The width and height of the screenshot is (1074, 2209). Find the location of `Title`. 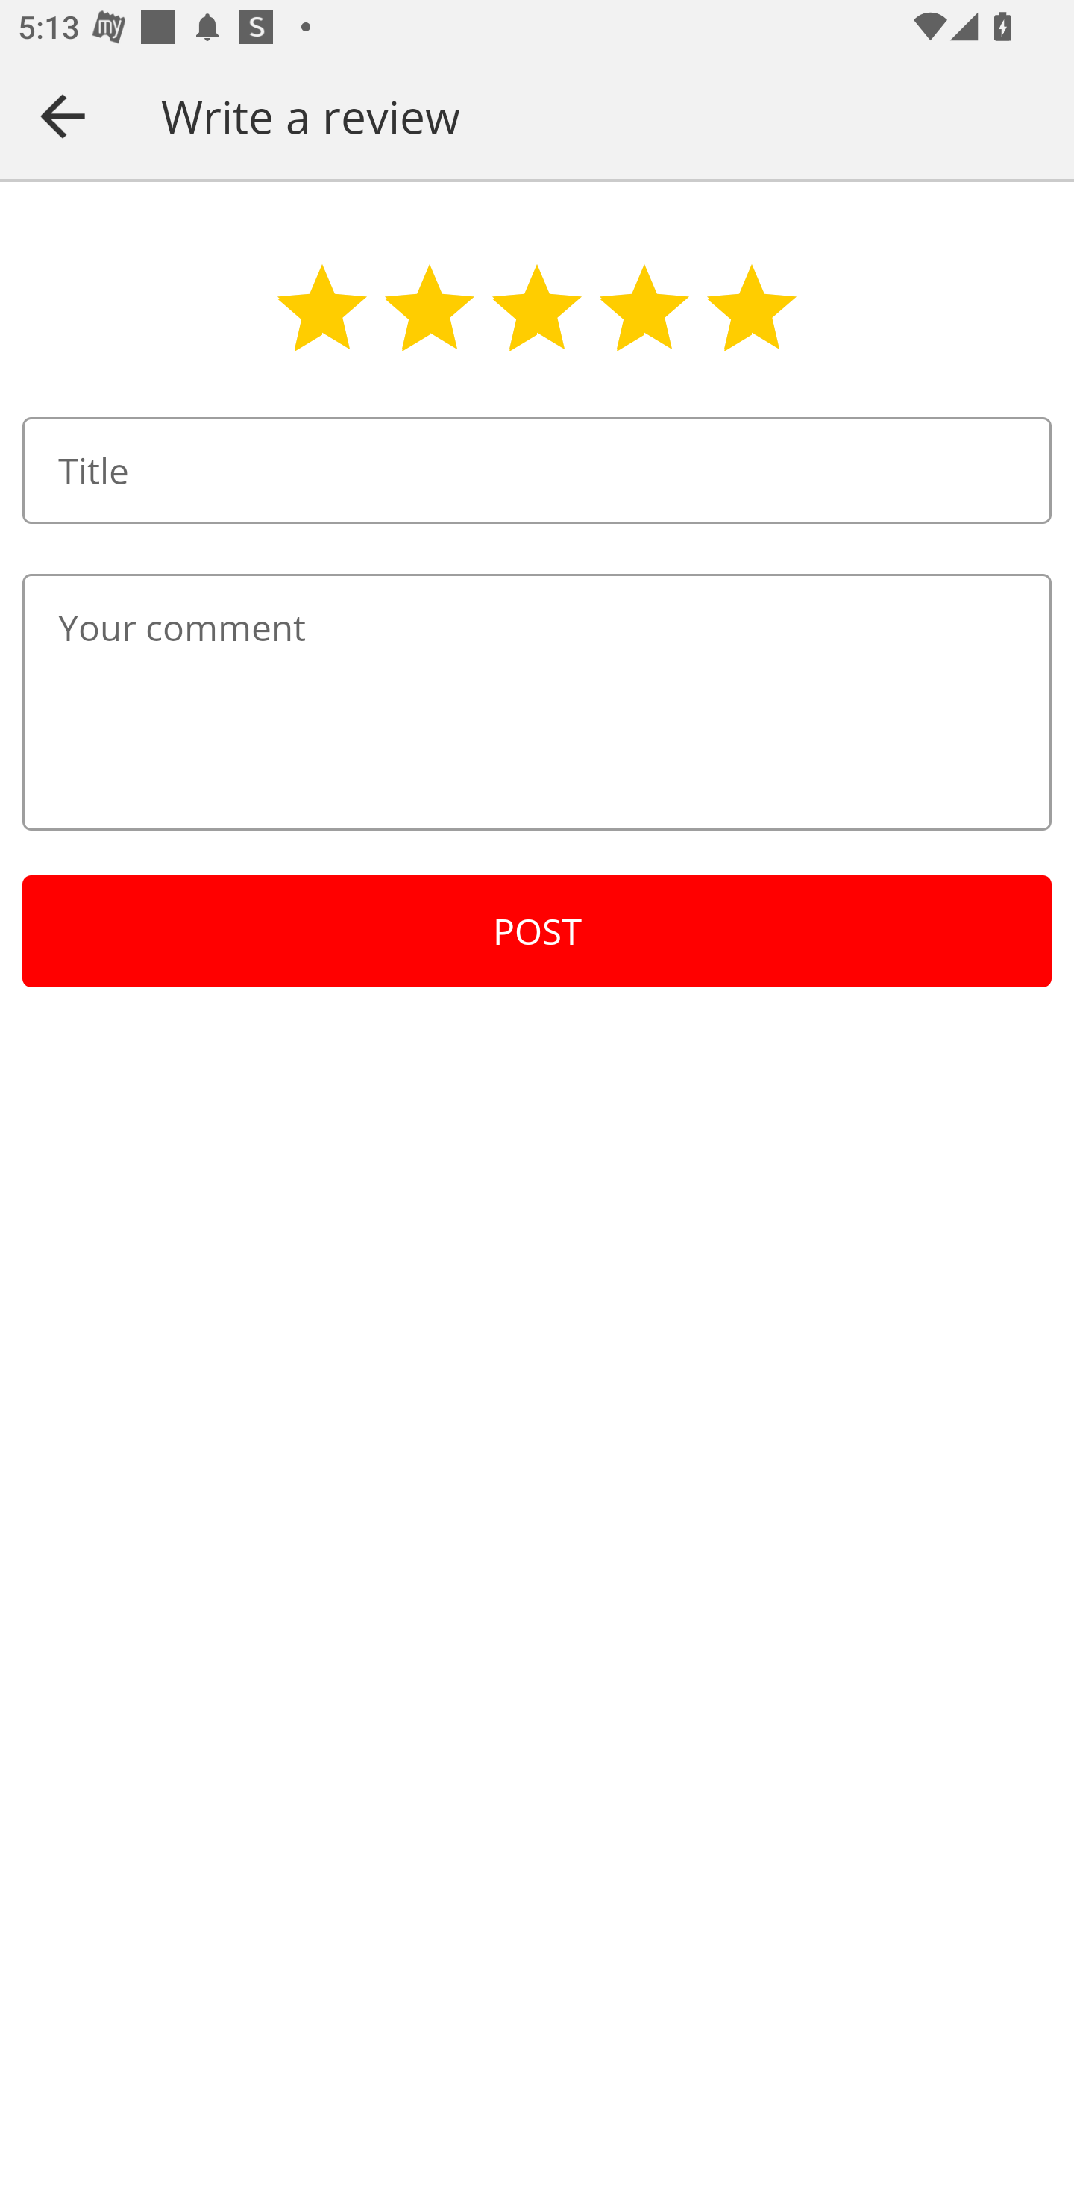

Title is located at coordinates (537, 470).